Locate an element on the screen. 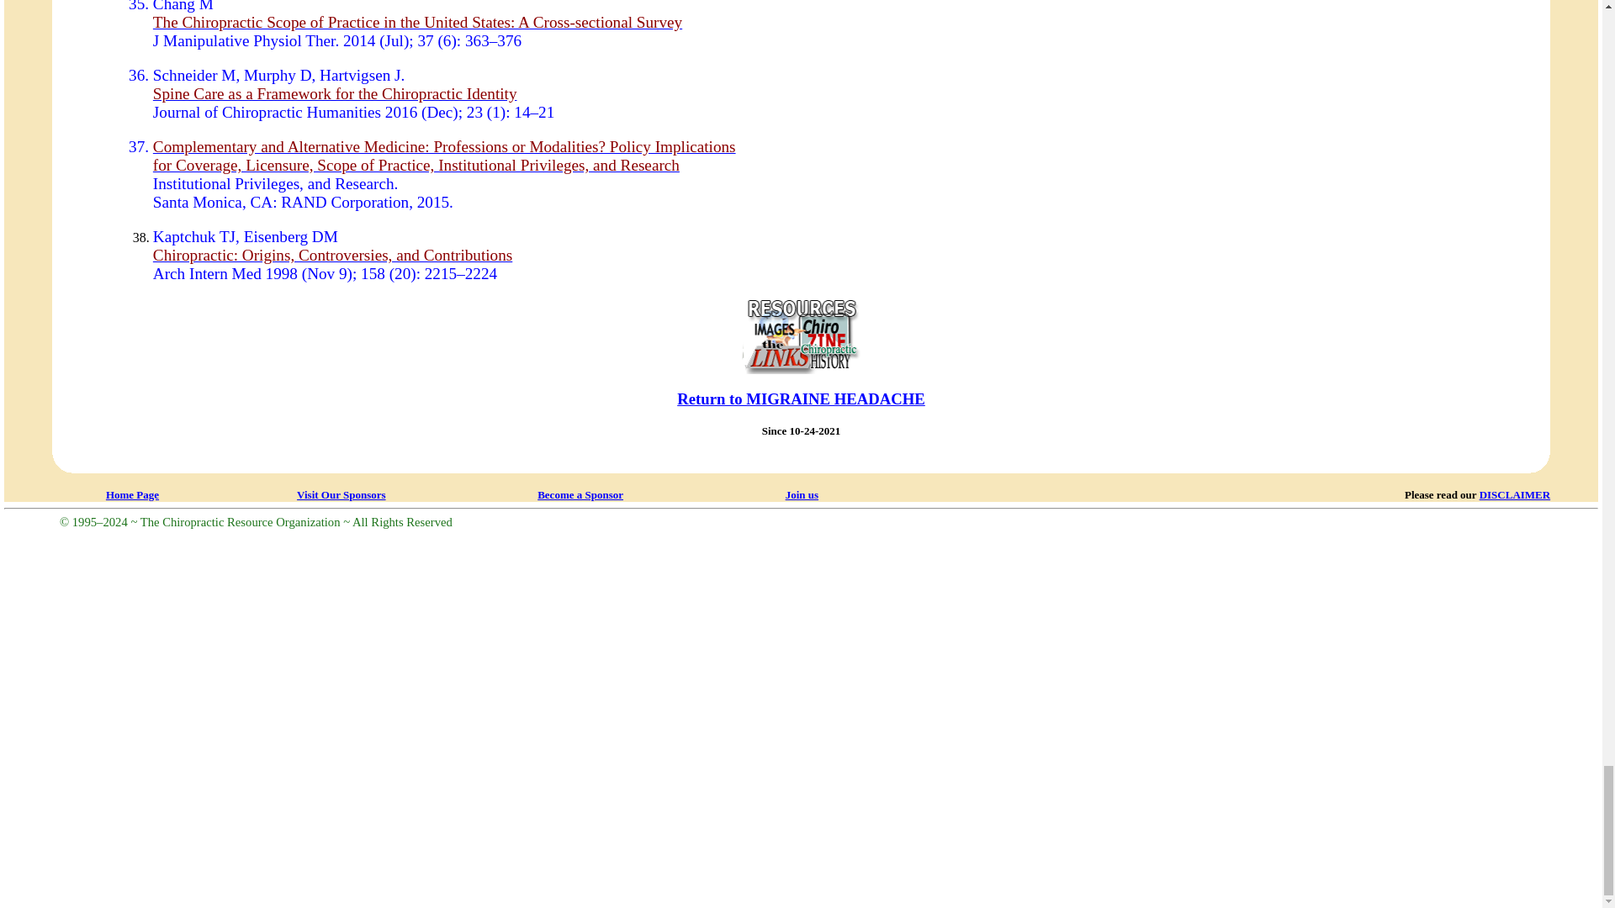  Become a Sponsor is located at coordinates (580, 494).